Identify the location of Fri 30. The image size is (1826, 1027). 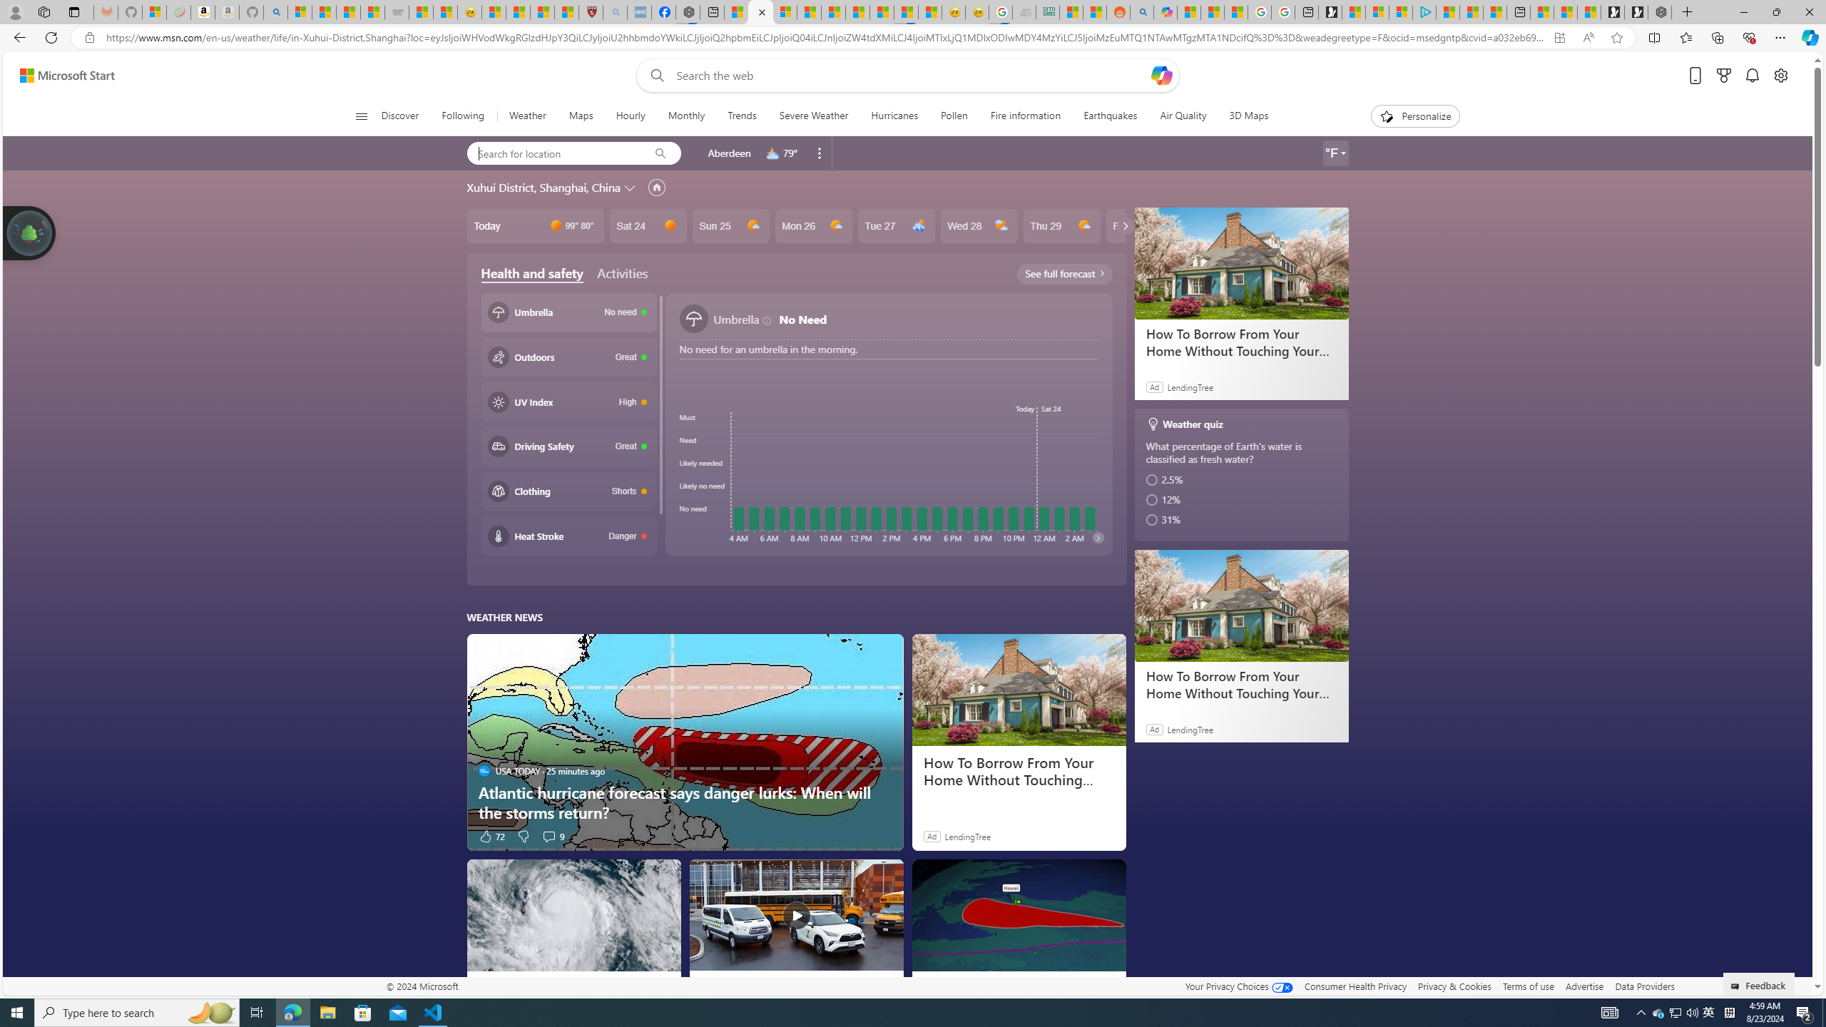
(1143, 225).